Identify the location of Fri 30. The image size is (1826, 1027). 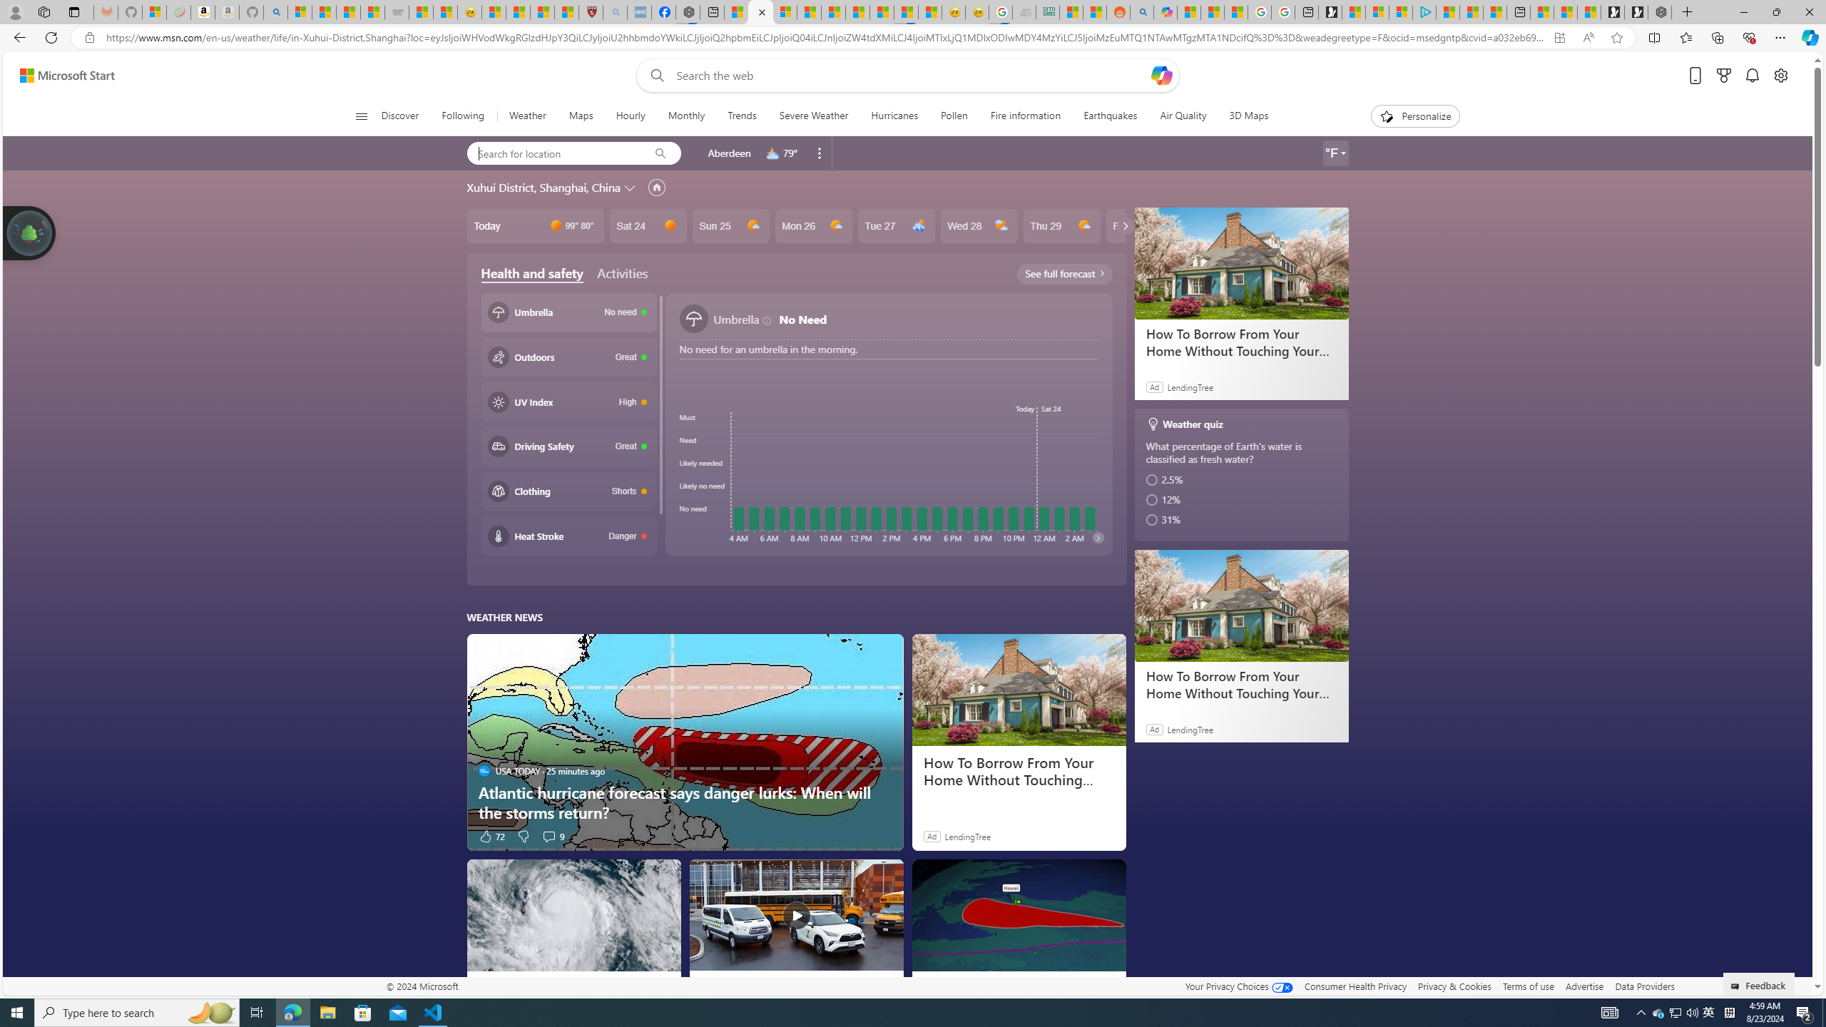
(1143, 225).